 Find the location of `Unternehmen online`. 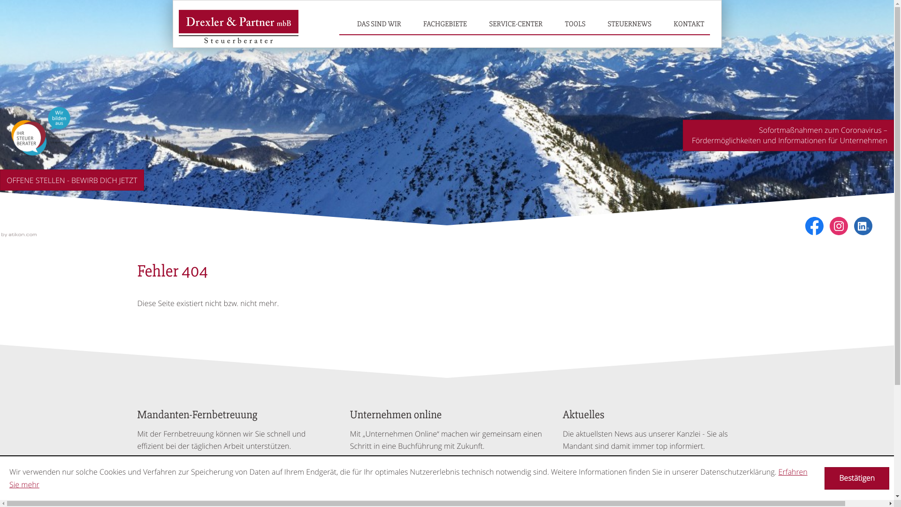

Unternehmen online is located at coordinates (398, 470).